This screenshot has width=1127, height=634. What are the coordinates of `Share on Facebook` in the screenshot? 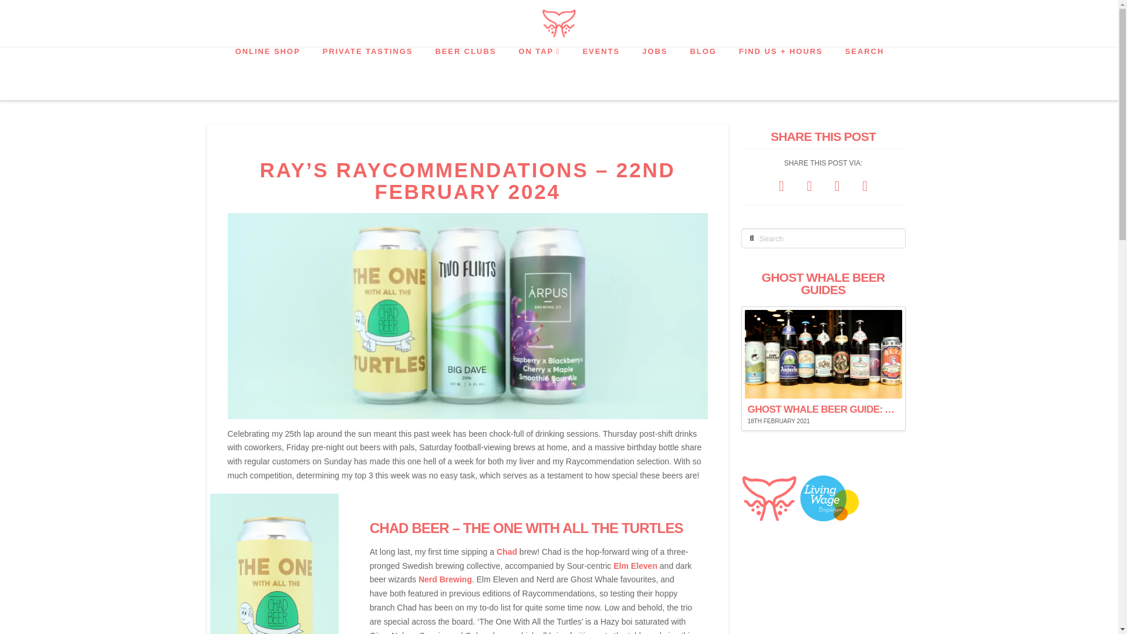 It's located at (781, 186).